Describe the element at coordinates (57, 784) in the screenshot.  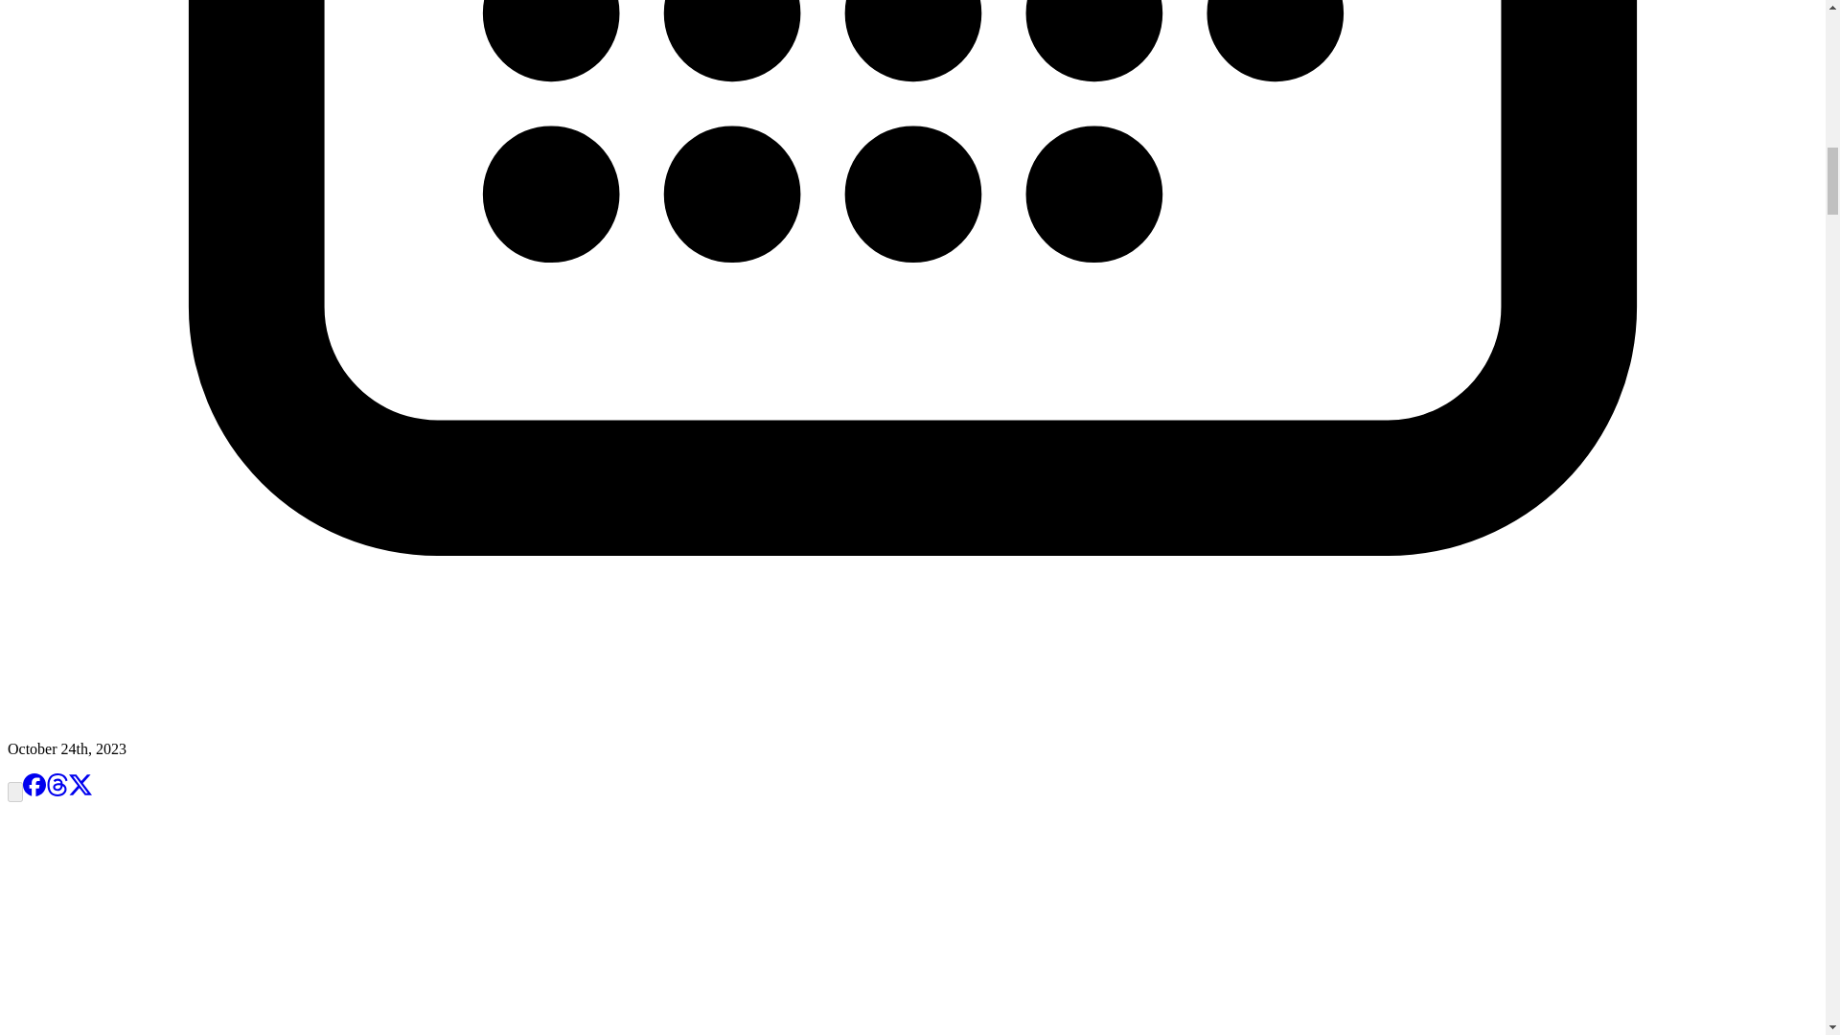
I see `Threads` at that location.